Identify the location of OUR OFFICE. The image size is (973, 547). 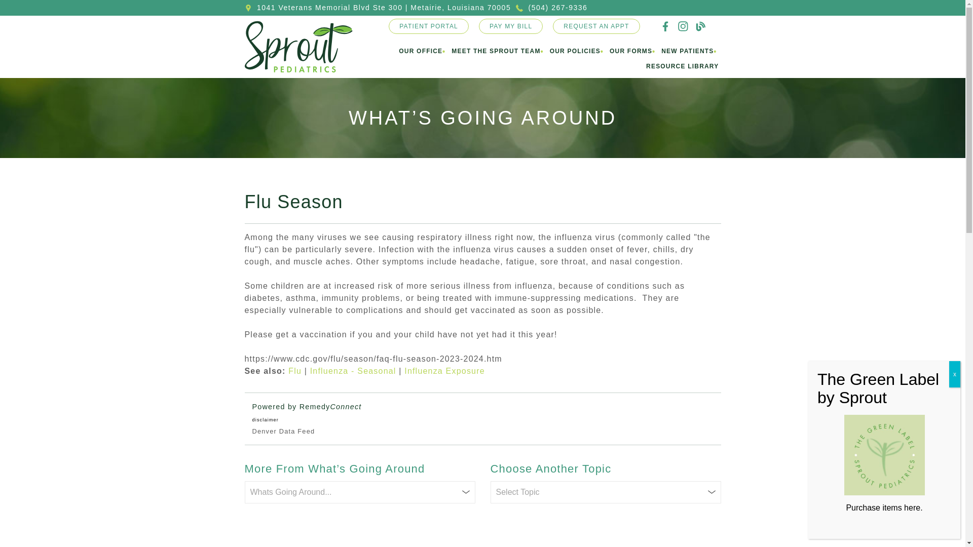
(421, 52).